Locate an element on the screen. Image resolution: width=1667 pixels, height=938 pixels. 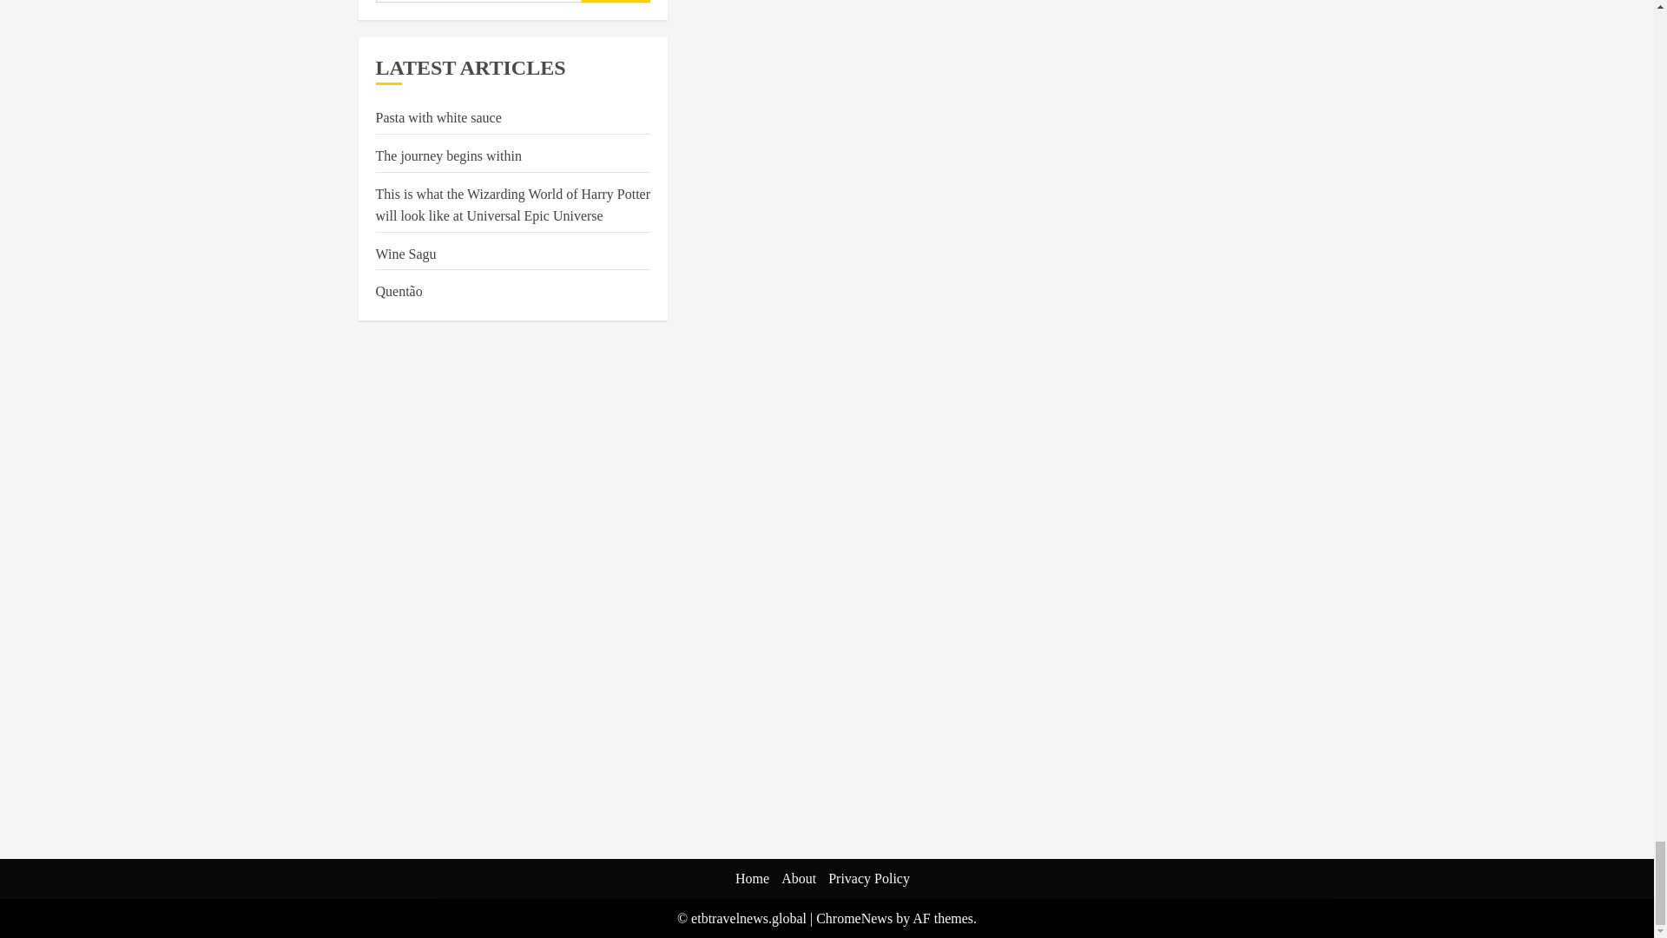
The journey begins within is located at coordinates (448, 156).